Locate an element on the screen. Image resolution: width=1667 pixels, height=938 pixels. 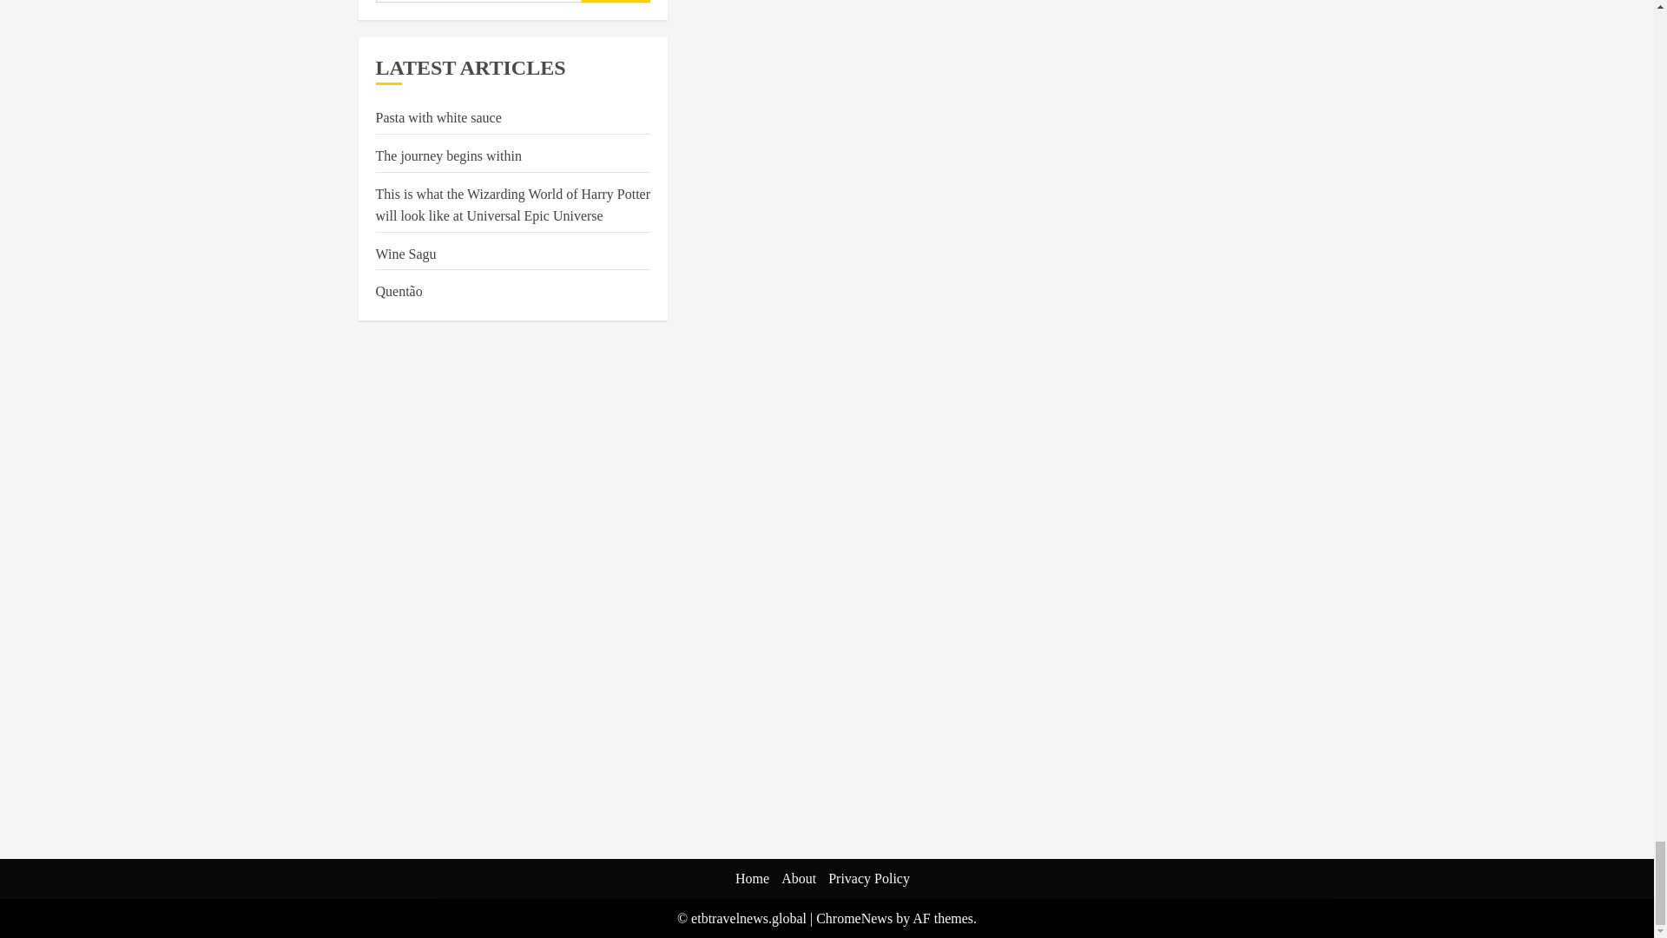
The journey begins within is located at coordinates (448, 156).